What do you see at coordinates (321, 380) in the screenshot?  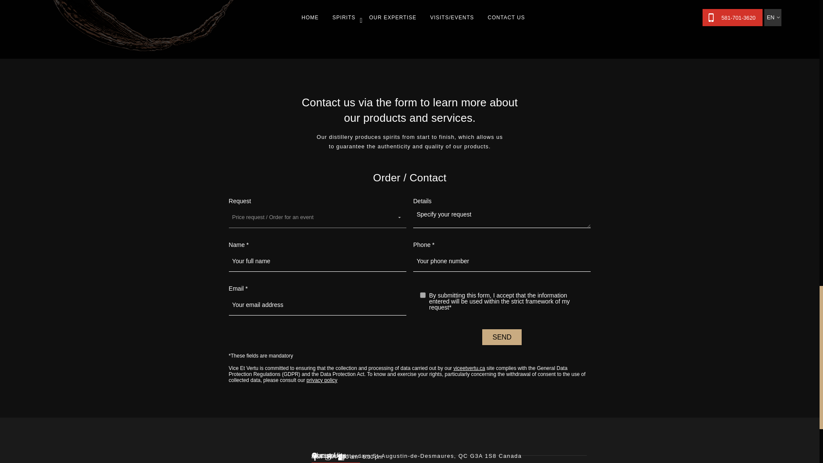 I see `privacy policy` at bounding box center [321, 380].